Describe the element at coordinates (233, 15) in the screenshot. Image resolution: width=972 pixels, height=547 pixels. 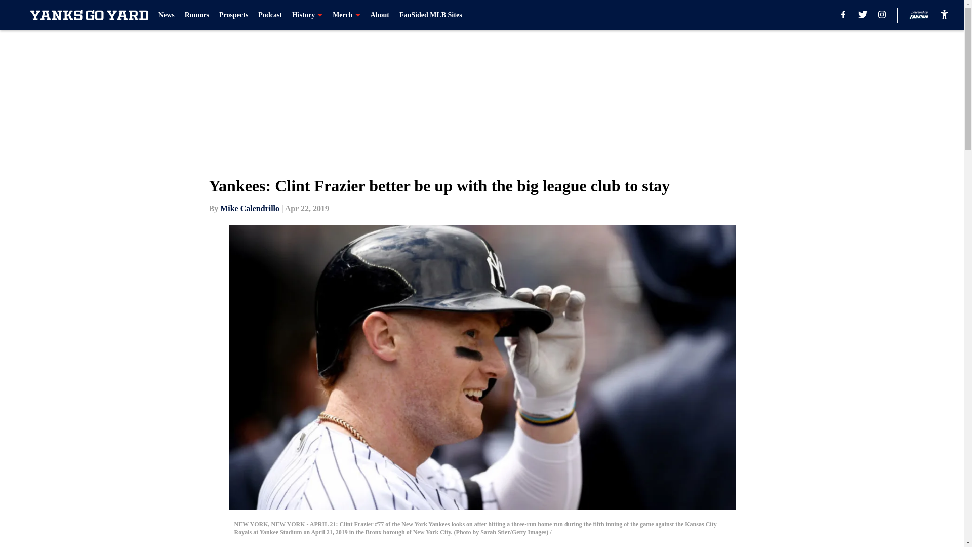
I see `Prospects` at that location.